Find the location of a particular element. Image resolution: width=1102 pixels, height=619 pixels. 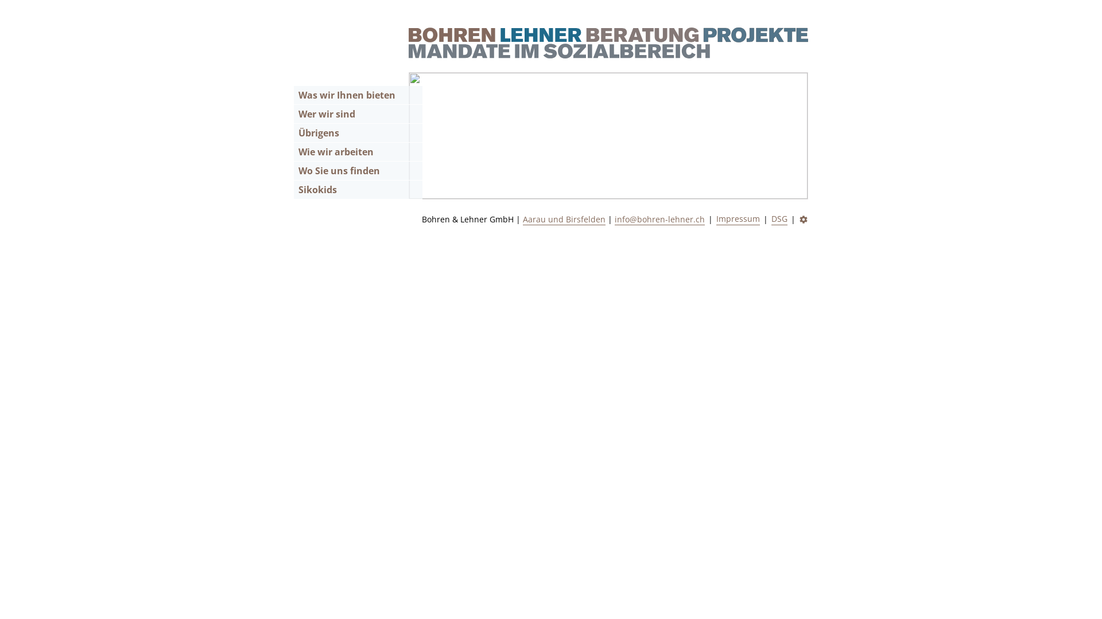

Wie wir arbeiten is located at coordinates (358, 152).